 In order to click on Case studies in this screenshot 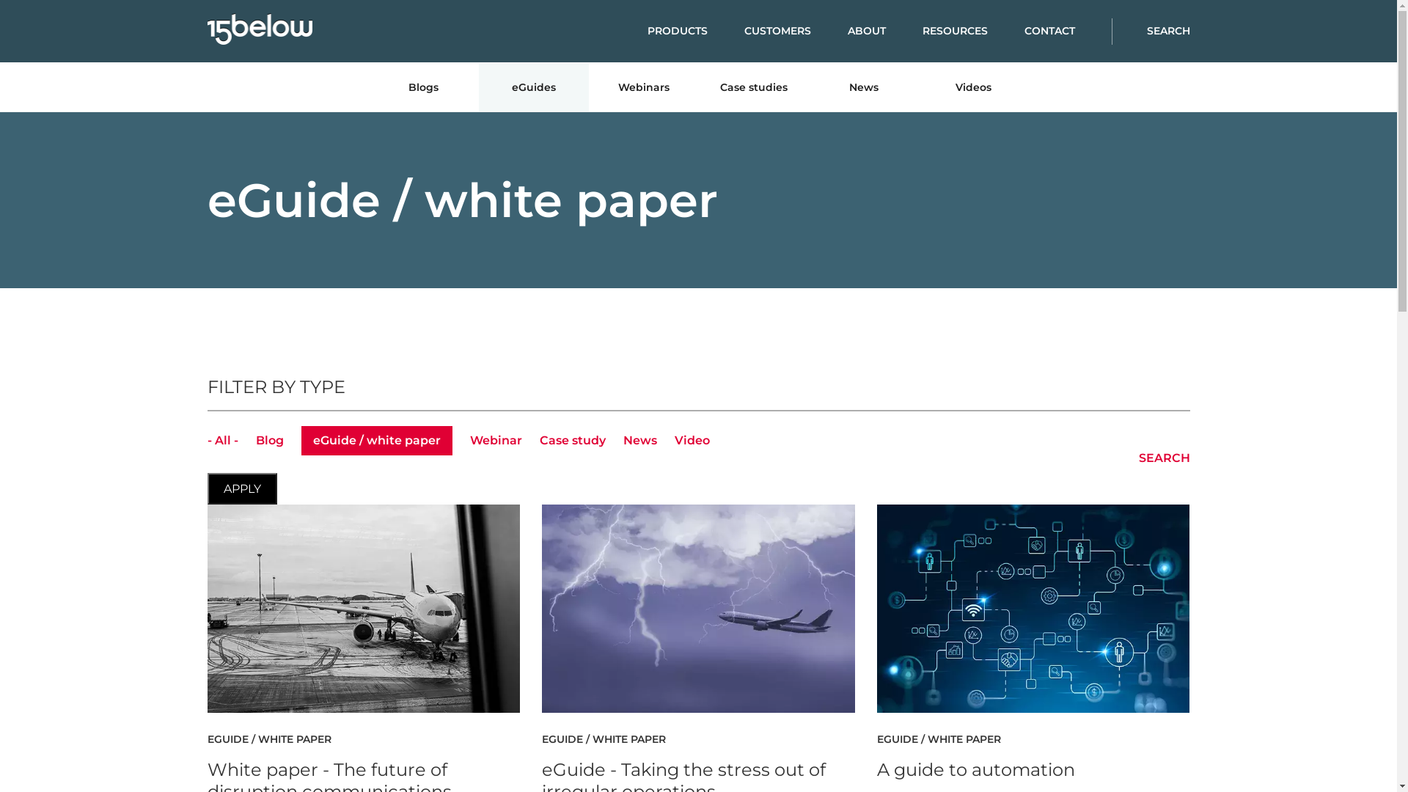, I will do `click(753, 87)`.